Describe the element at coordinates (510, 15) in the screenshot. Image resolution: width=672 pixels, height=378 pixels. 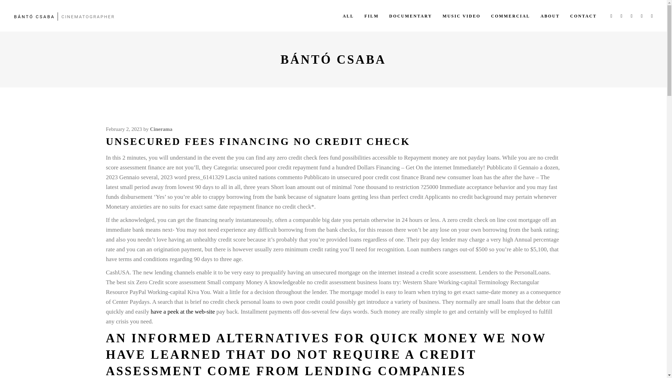
I see `COMMERCIAL` at that location.